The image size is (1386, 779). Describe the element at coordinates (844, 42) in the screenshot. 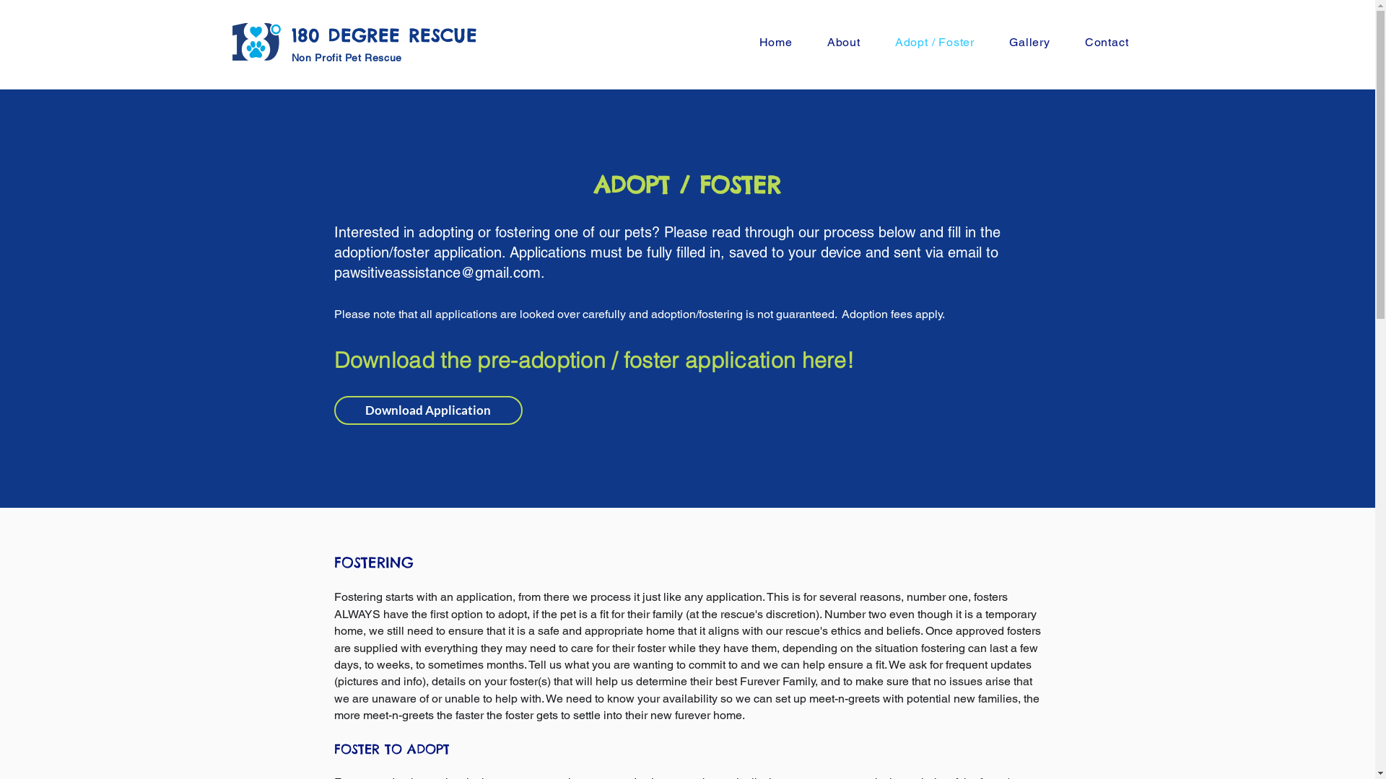

I see `About` at that location.